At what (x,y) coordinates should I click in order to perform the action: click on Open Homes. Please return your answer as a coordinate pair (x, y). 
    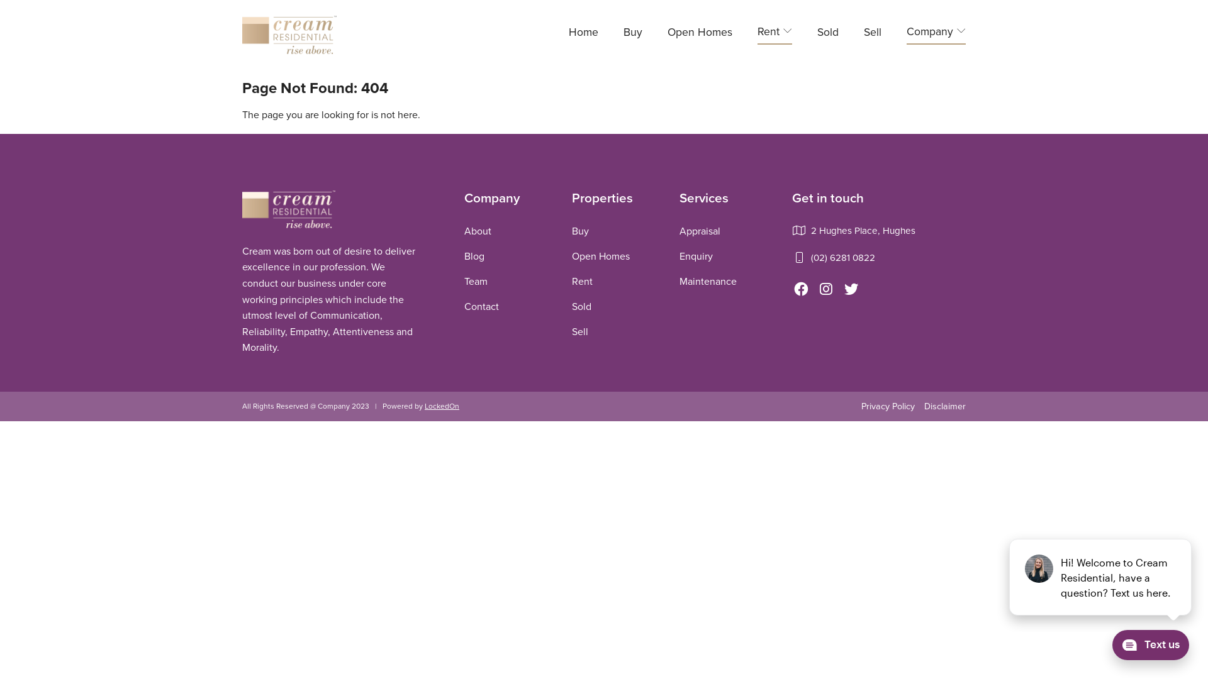
    Looking at the image, I should click on (700, 34).